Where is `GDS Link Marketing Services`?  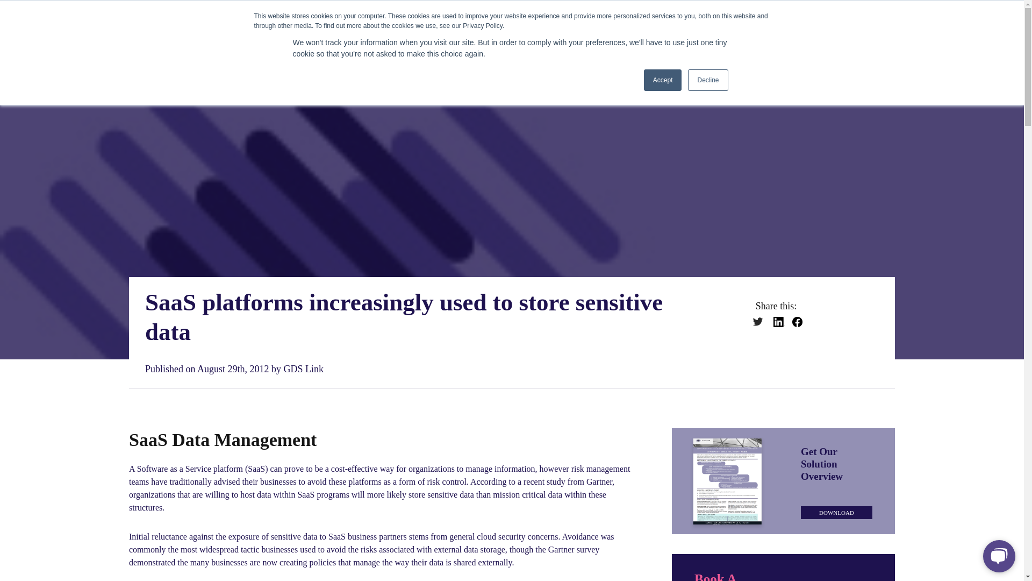
GDS Link Marketing Services is located at coordinates (465, 39).